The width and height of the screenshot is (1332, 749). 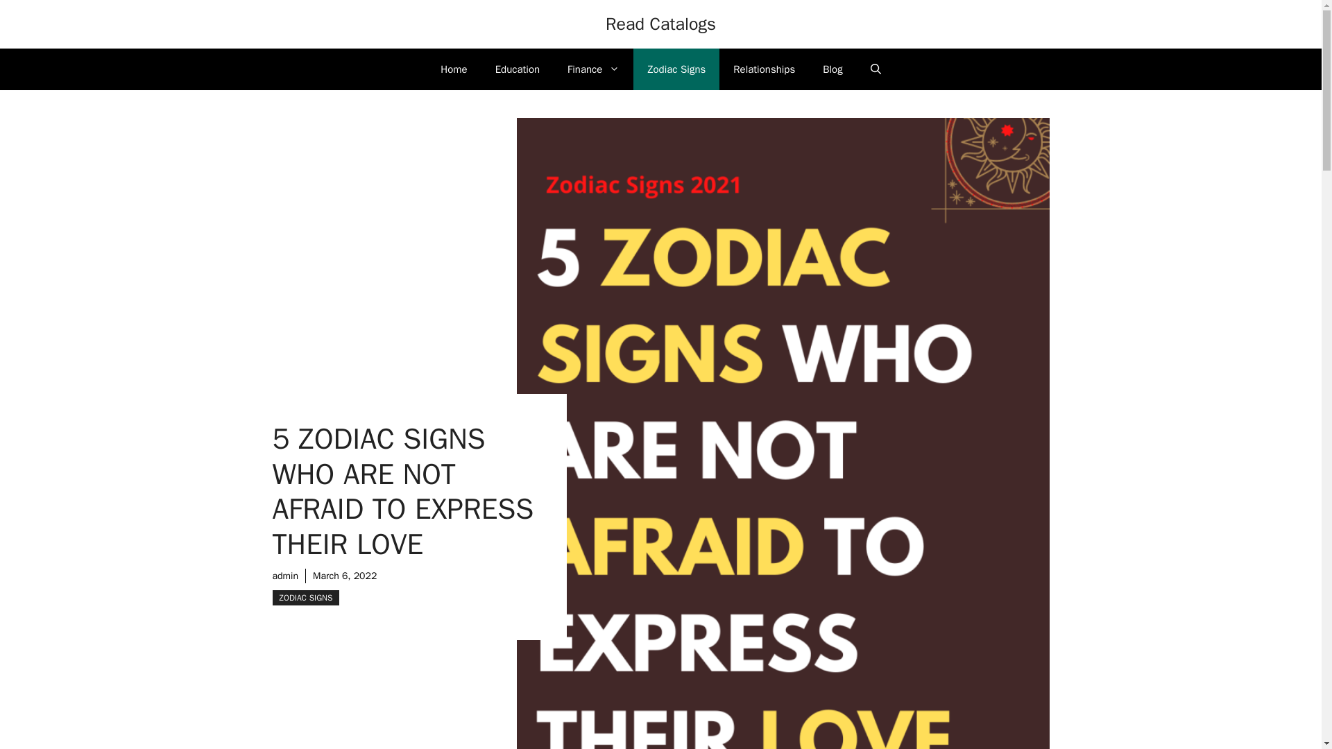 What do you see at coordinates (832, 69) in the screenshot?
I see `Blog` at bounding box center [832, 69].